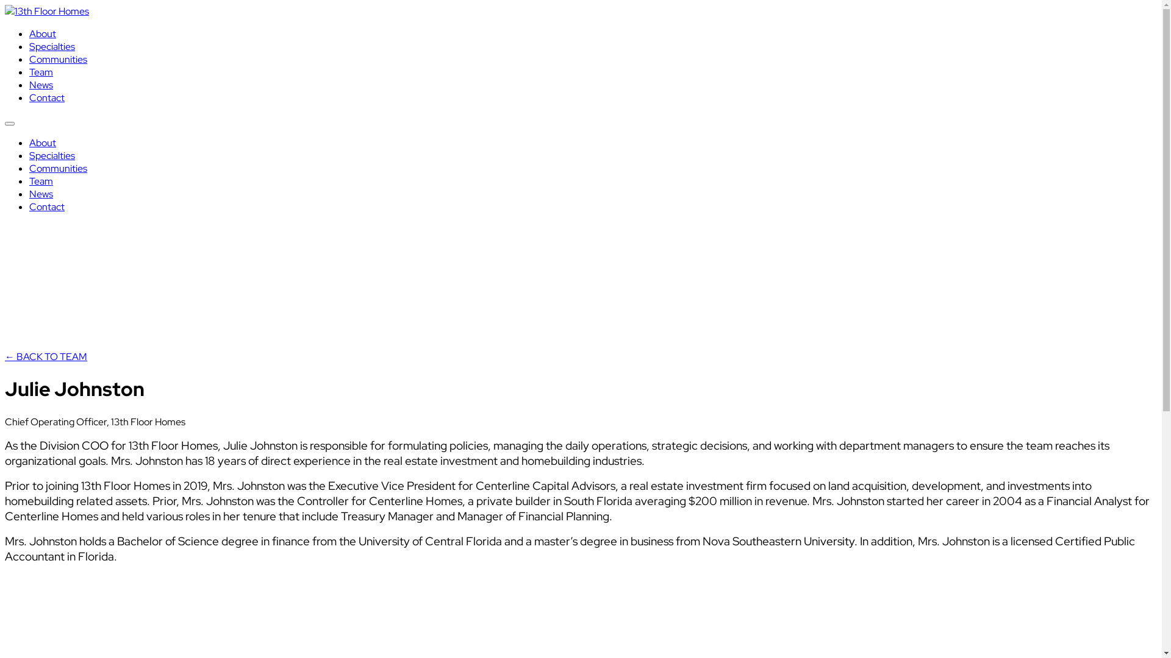  Describe the element at coordinates (43, 143) in the screenshot. I see `About` at that location.